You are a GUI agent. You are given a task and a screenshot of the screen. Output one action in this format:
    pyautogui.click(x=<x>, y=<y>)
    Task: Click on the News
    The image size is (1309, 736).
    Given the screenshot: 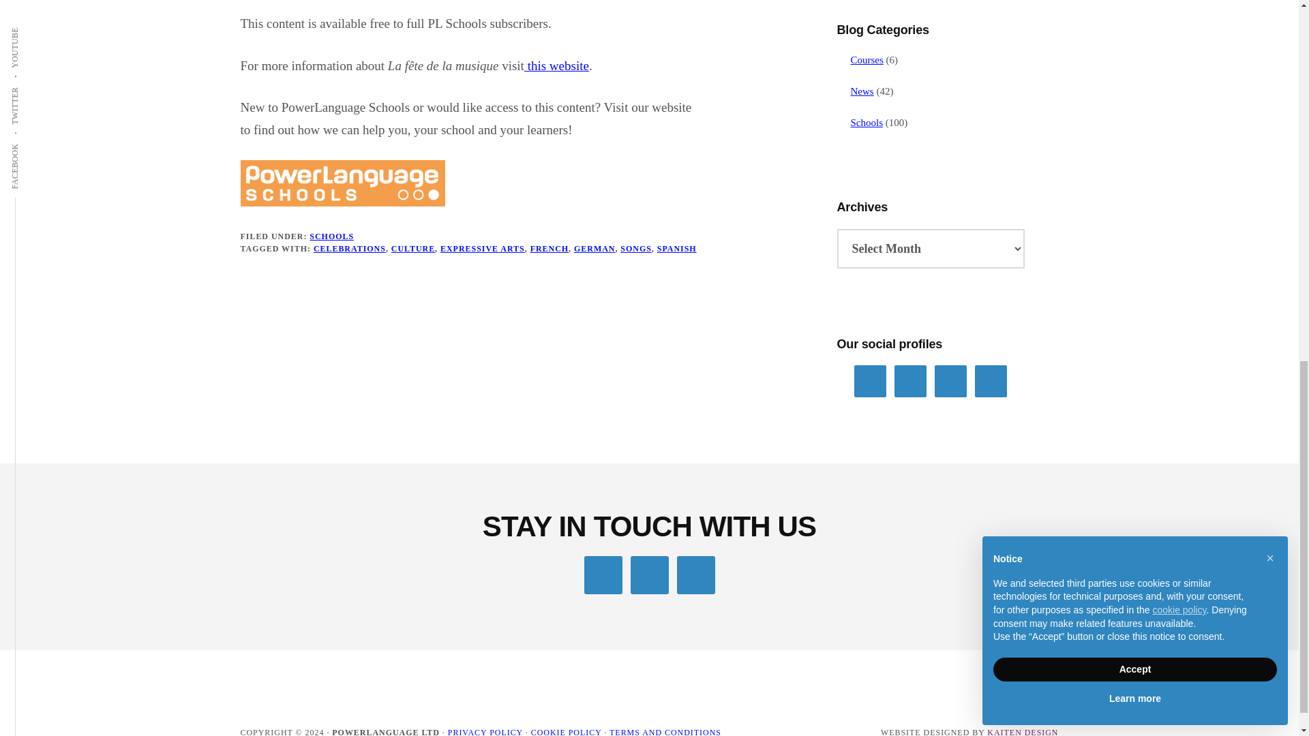 What is the action you would take?
    pyautogui.click(x=862, y=91)
    